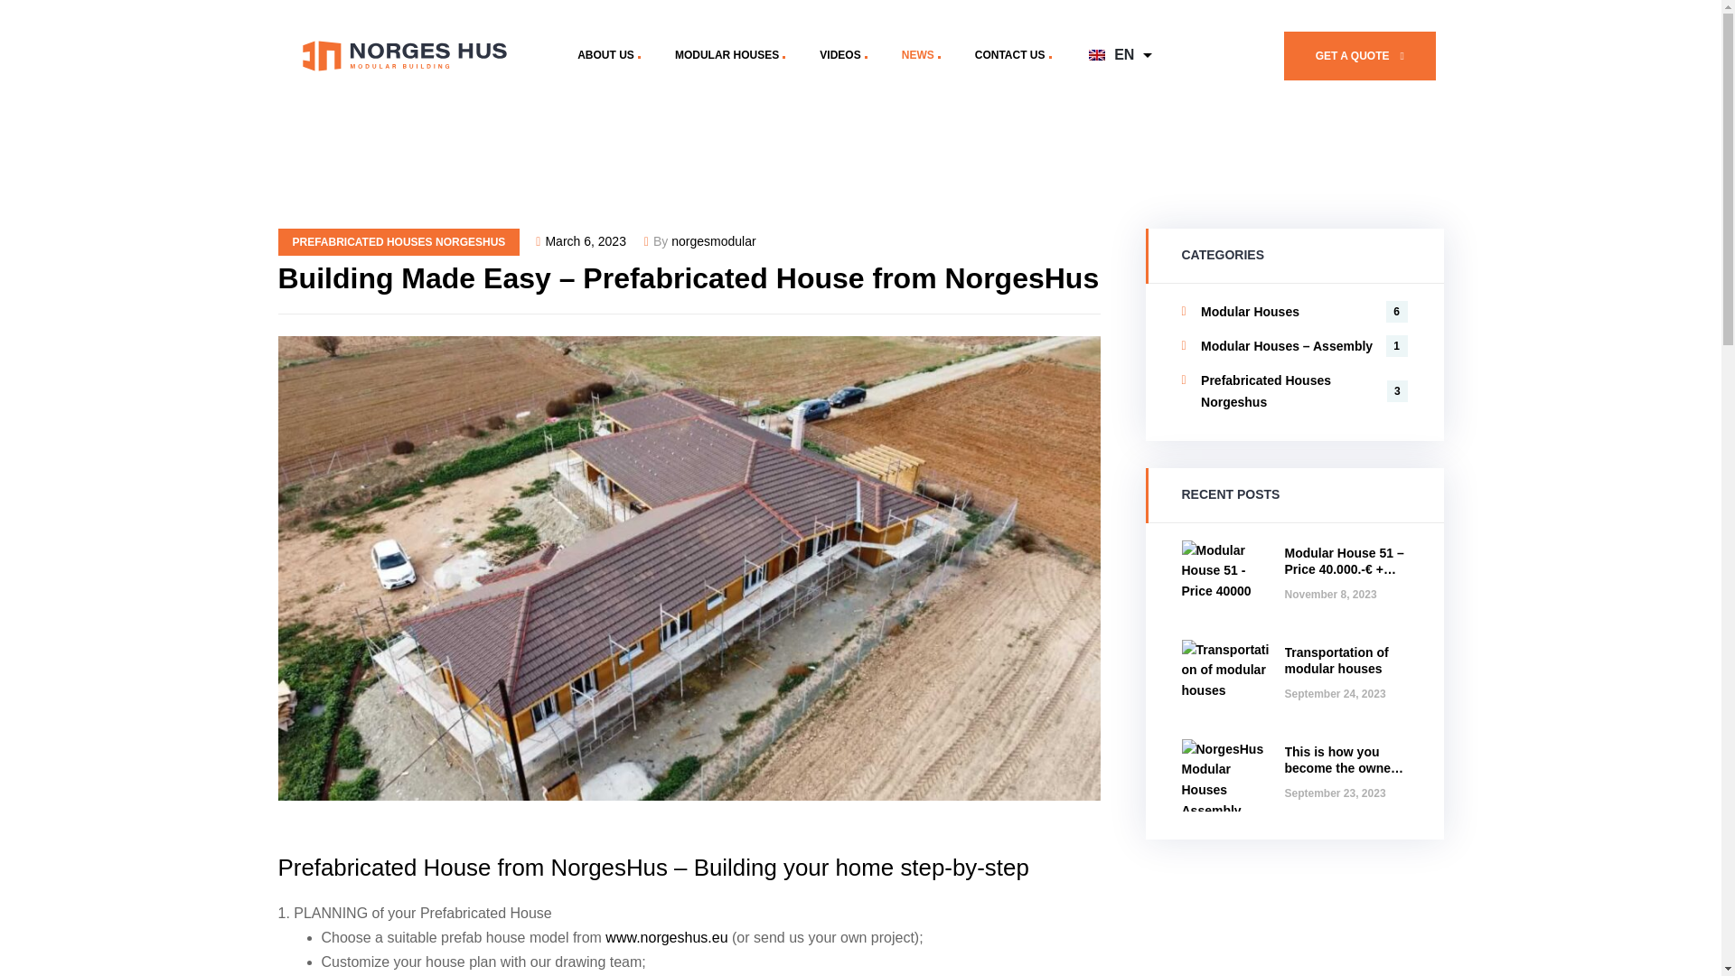  What do you see at coordinates (1359, 55) in the screenshot?
I see `GET A QUOTE` at bounding box center [1359, 55].